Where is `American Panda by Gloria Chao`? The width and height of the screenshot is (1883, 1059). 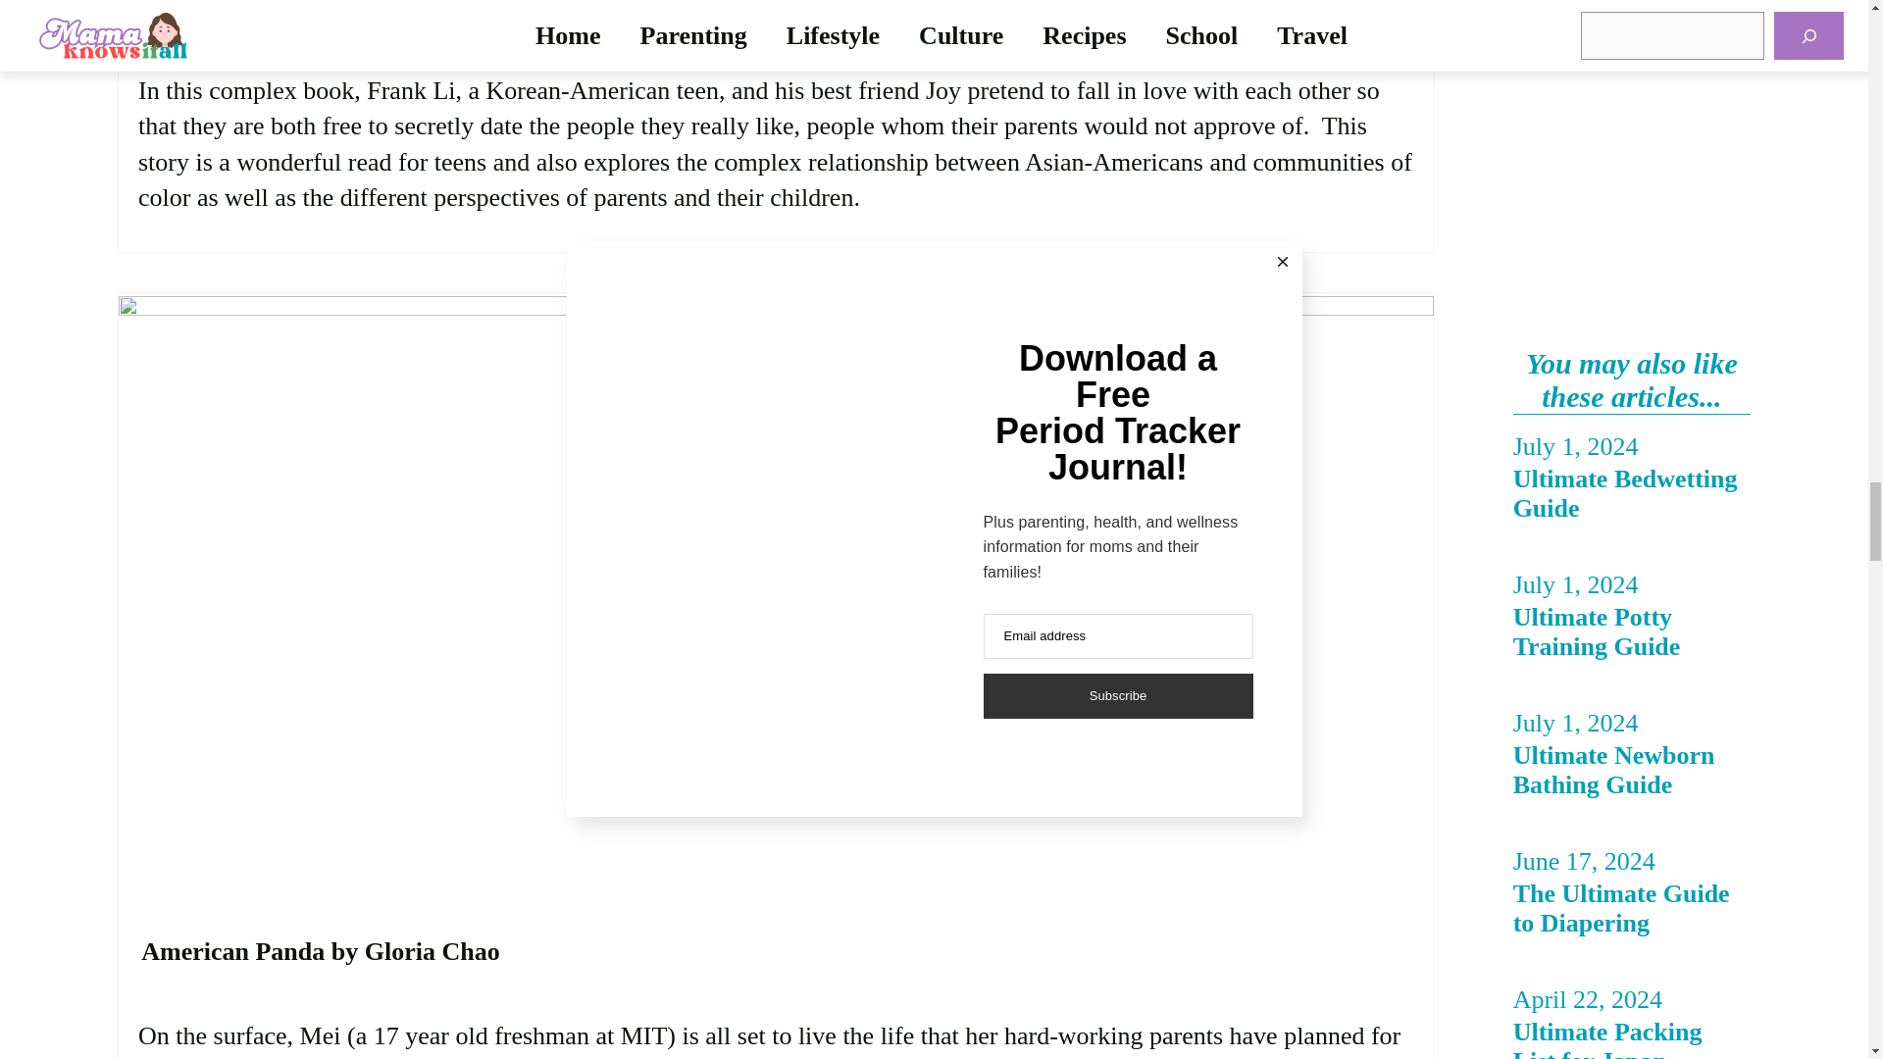
American Panda by Gloria Chao is located at coordinates (320, 951).